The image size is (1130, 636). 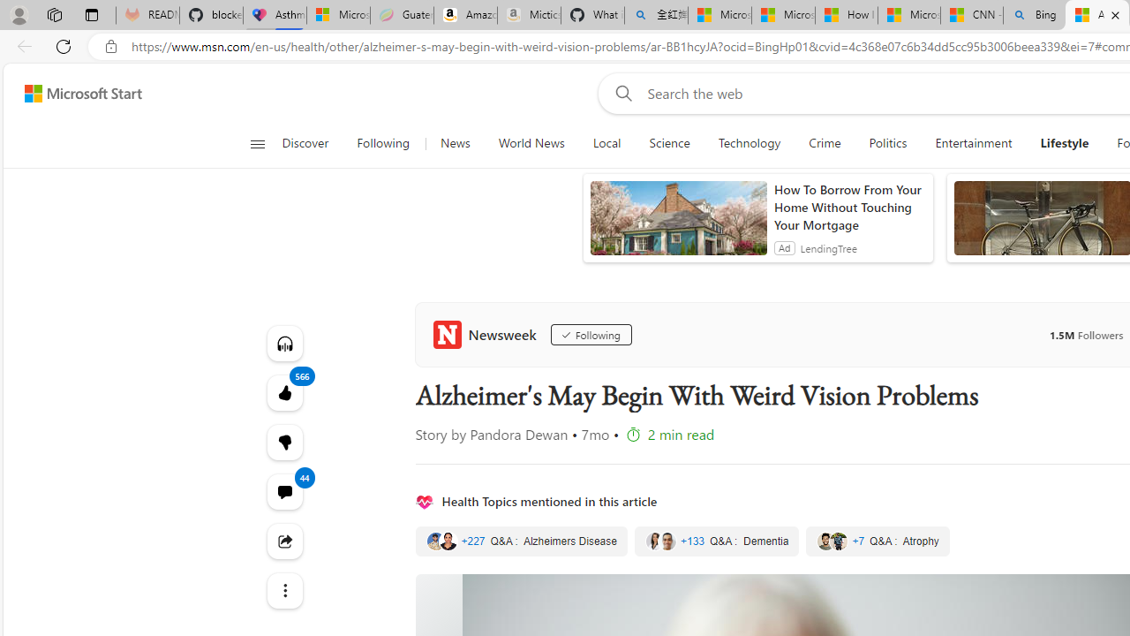 What do you see at coordinates (284, 590) in the screenshot?
I see `Class: at-item` at bounding box center [284, 590].